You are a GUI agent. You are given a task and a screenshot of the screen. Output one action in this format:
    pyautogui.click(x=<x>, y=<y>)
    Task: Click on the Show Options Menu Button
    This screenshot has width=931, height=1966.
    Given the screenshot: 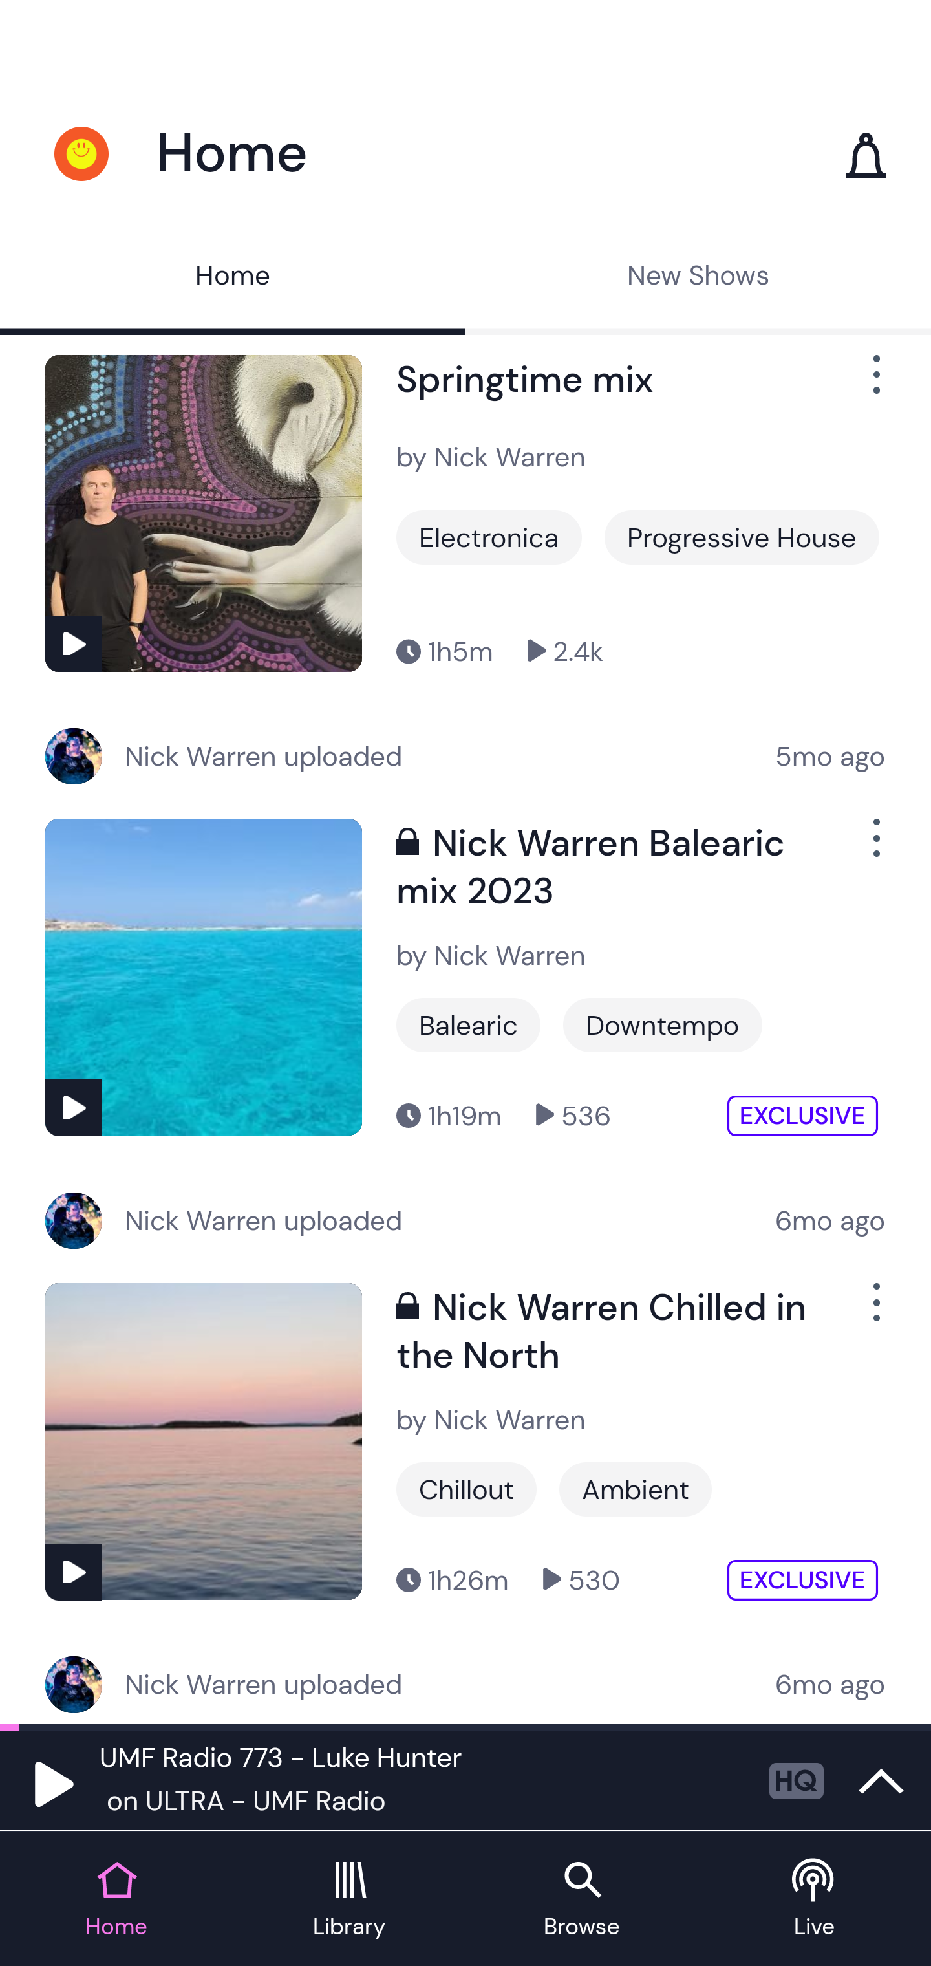 What is the action you would take?
    pyautogui.click(x=874, y=847)
    